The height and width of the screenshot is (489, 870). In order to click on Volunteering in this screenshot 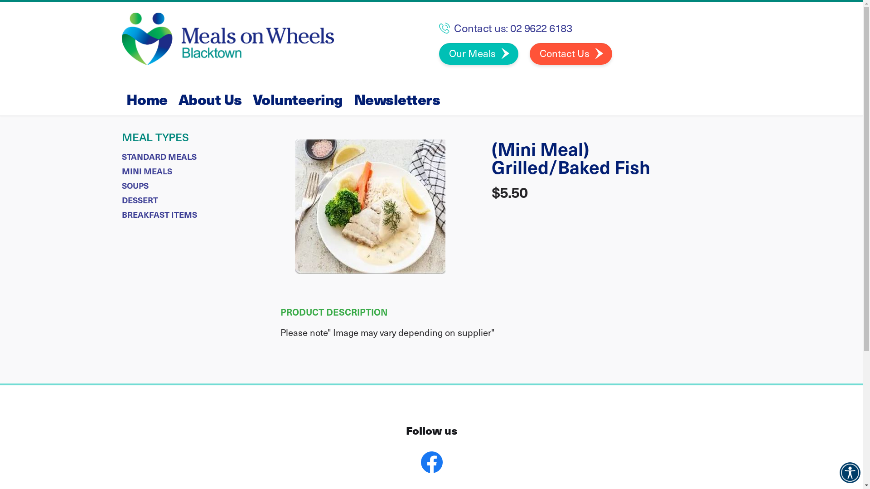, I will do `click(298, 99)`.